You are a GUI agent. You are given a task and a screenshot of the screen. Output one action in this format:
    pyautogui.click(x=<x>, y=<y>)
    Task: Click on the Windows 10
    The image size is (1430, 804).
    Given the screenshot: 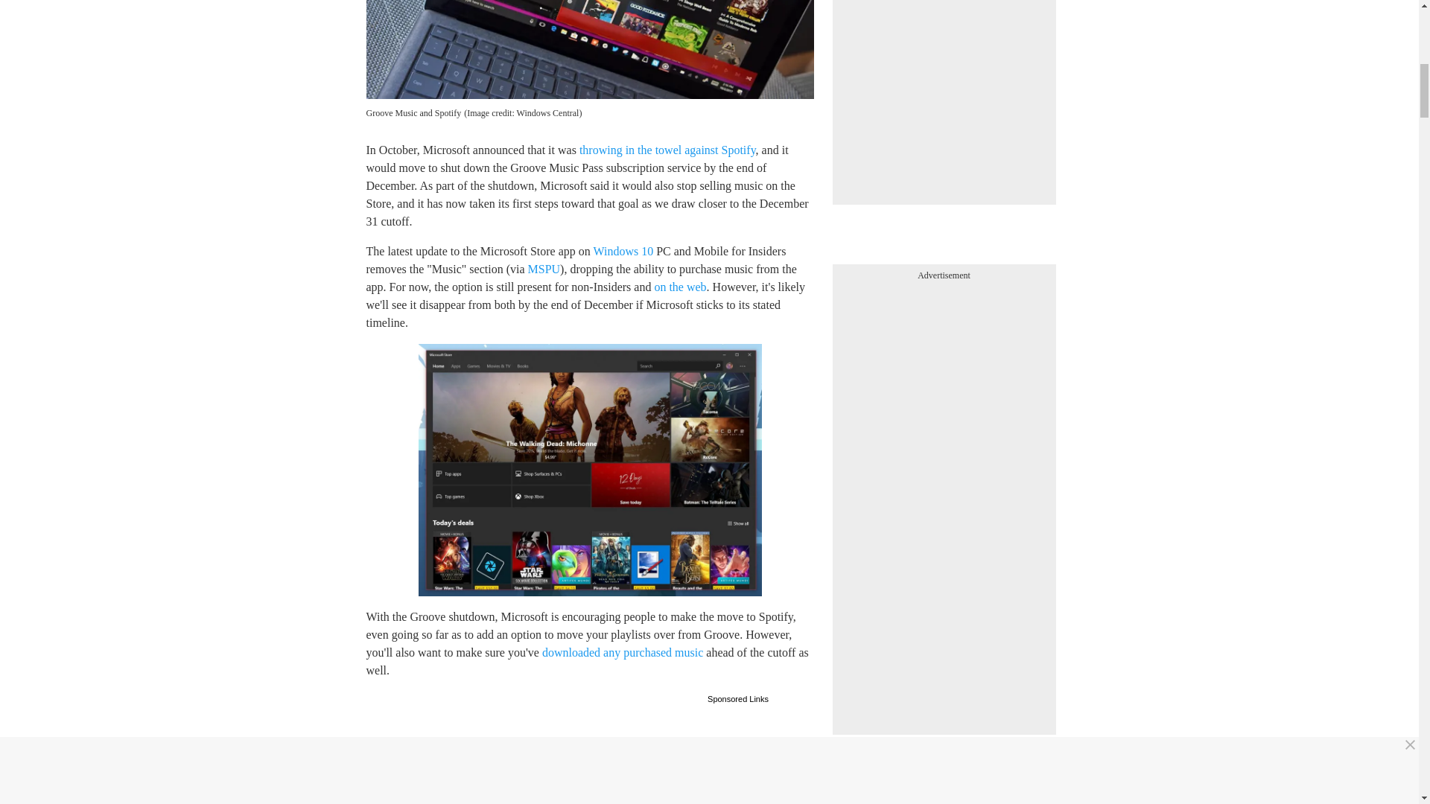 What is the action you would take?
    pyautogui.click(x=623, y=251)
    